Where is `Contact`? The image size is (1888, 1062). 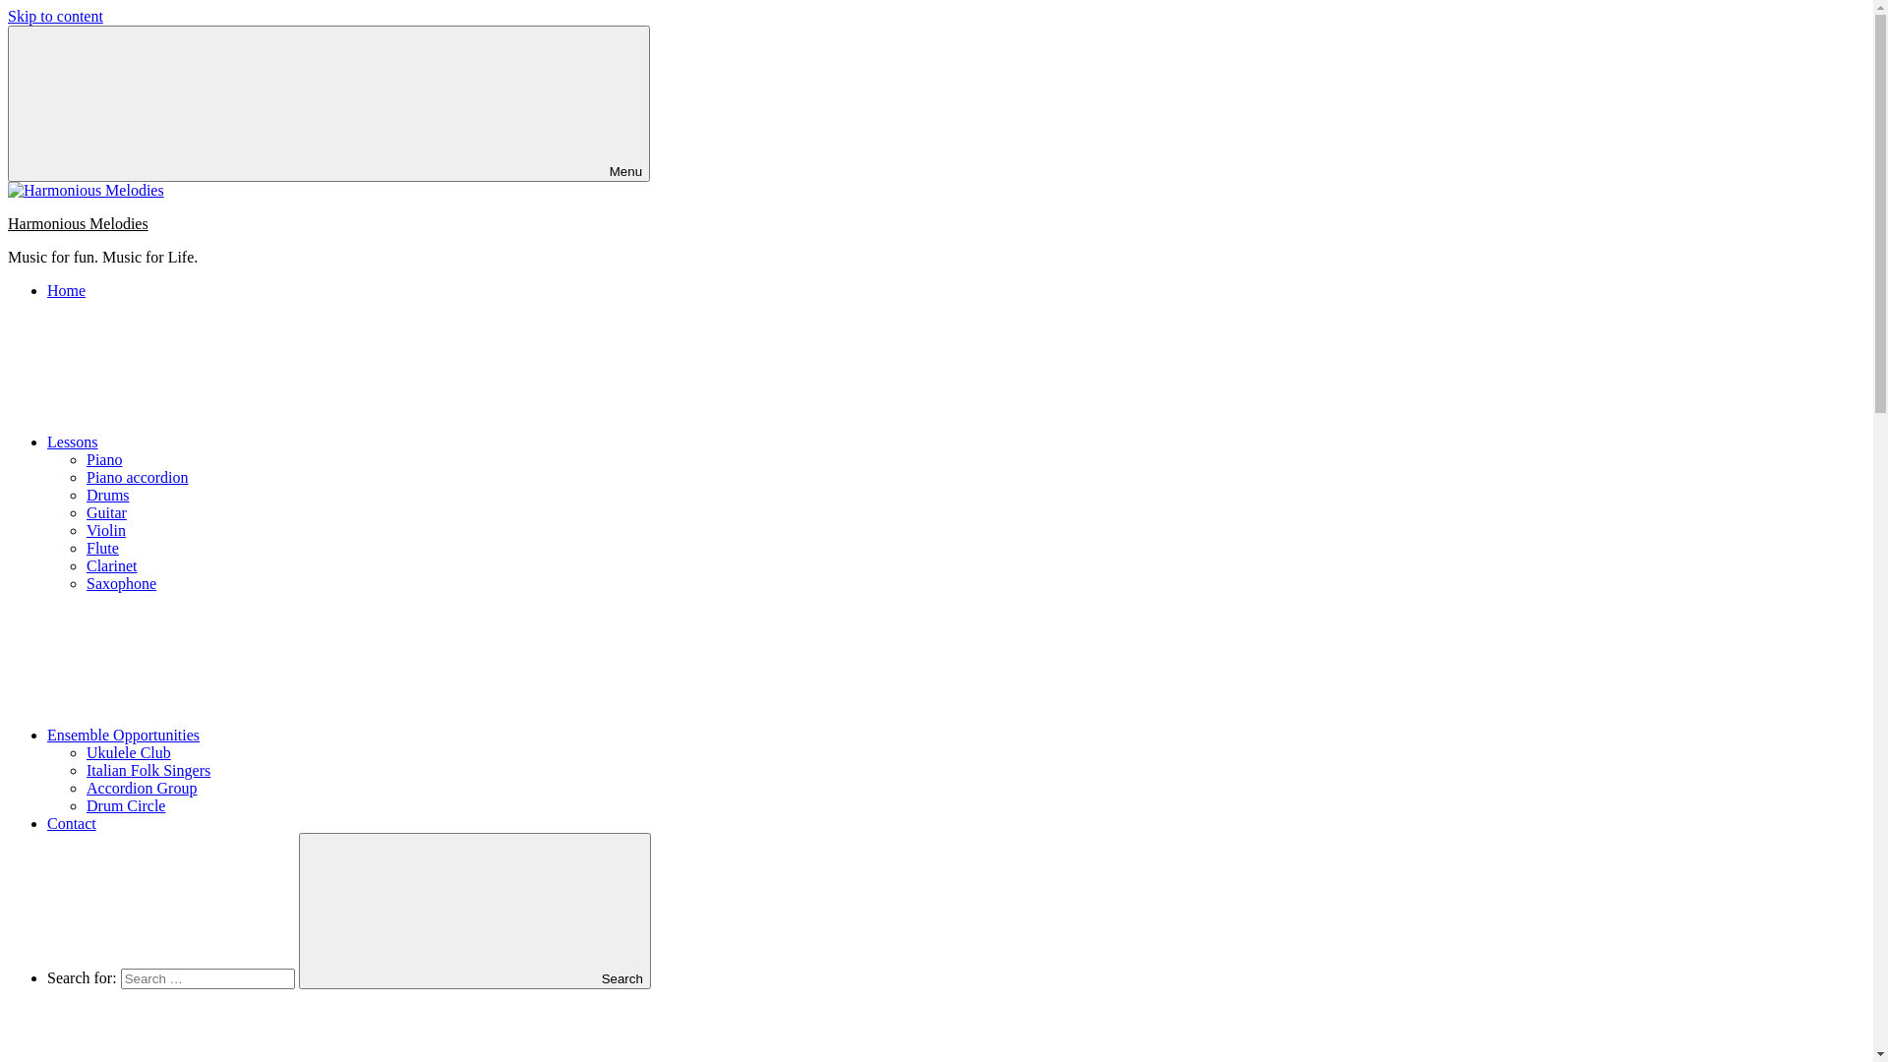 Contact is located at coordinates (72, 824).